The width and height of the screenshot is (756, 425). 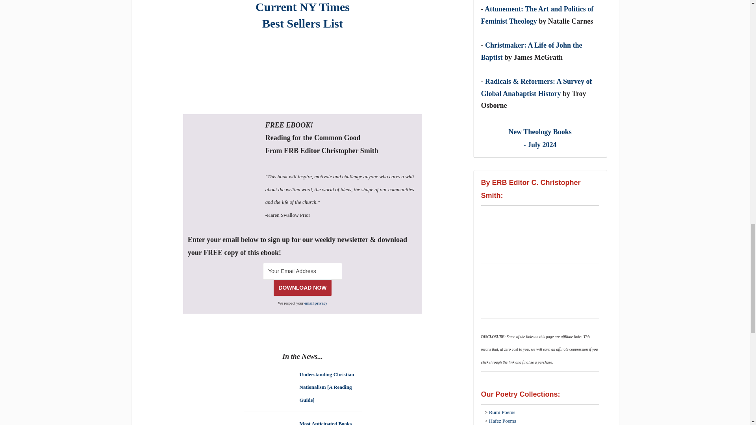 I want to click on email privacy, so click(x=302, y=271).